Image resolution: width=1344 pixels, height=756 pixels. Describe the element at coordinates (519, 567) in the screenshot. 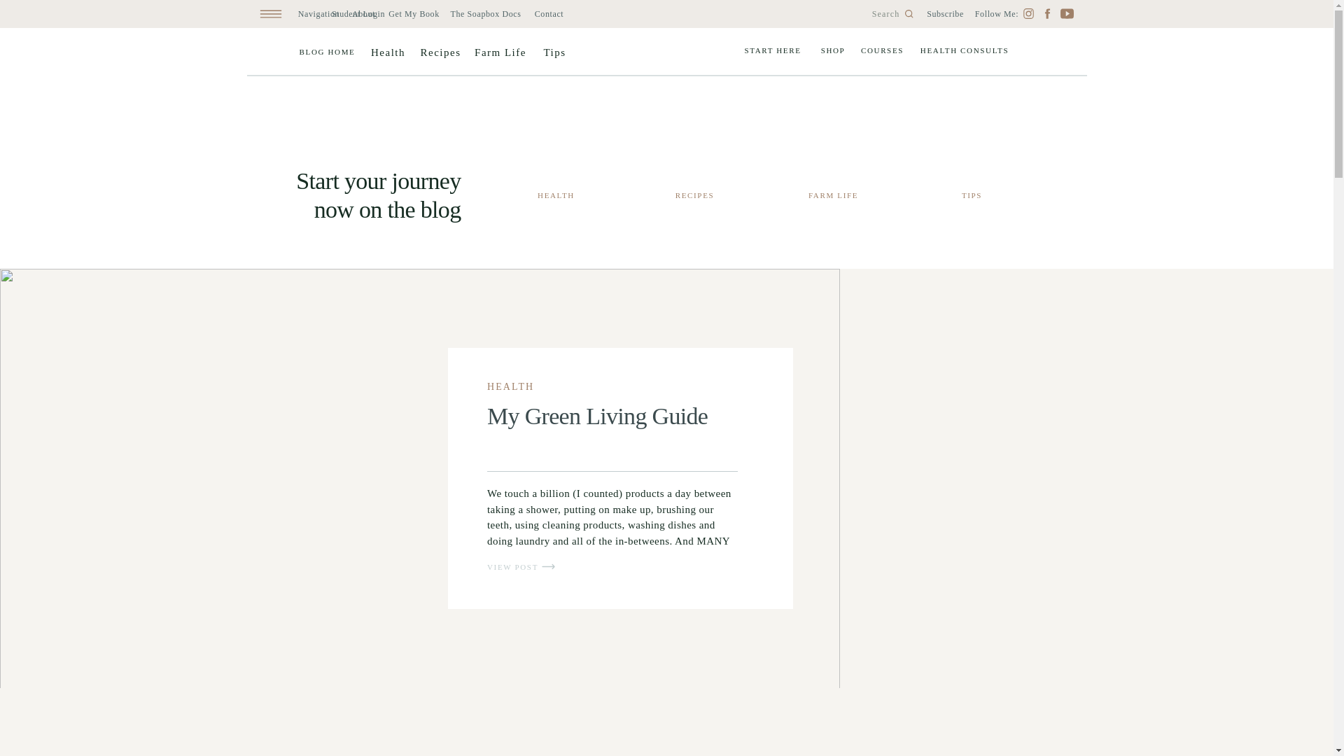

I see `VIEW POST` at that location.